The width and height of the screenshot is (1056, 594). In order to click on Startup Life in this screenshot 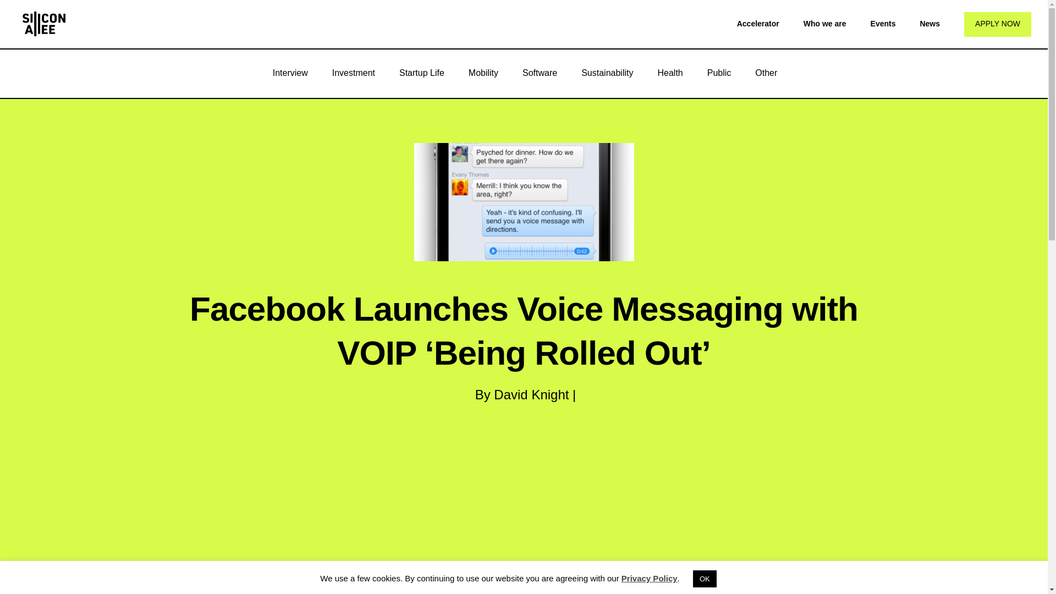, I will do `click(421, 73)`.